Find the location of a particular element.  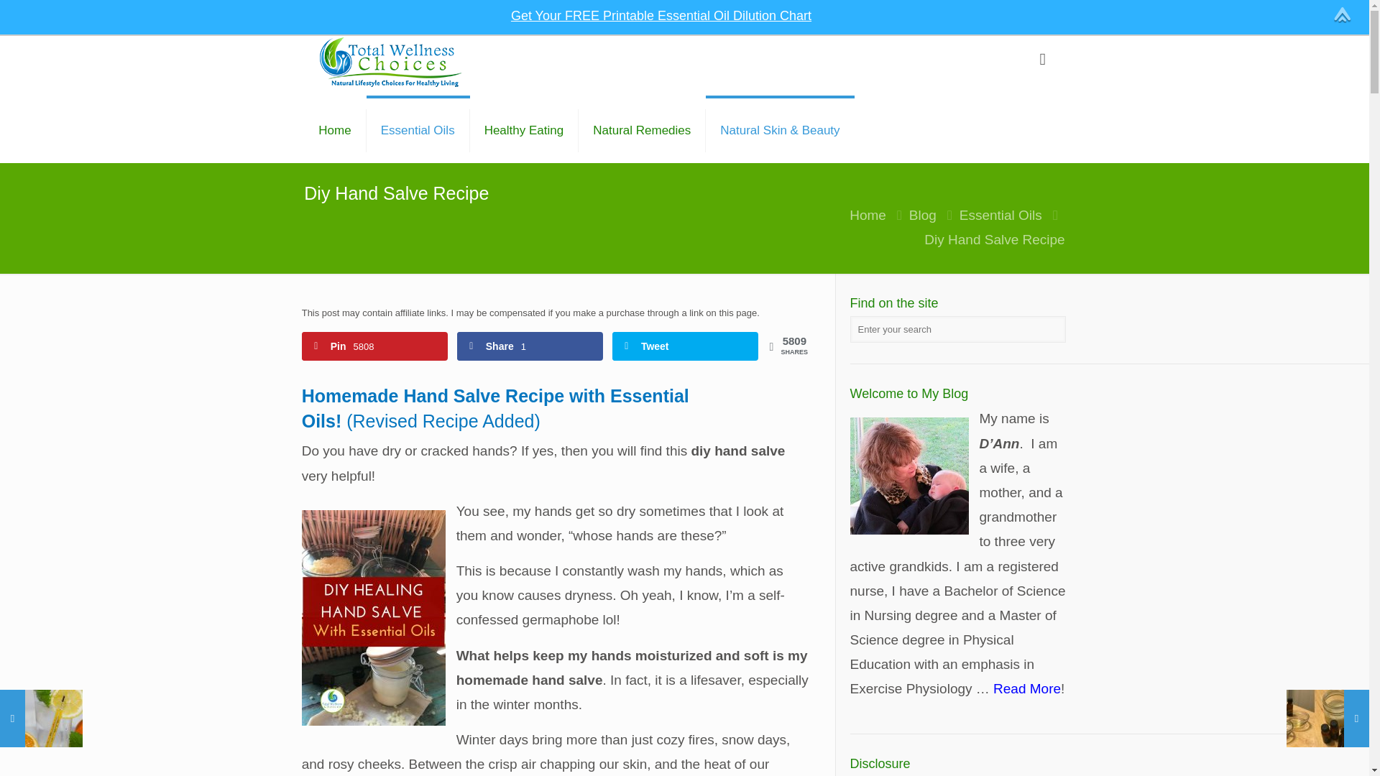

Share1 is located at coordinates (530, 346).